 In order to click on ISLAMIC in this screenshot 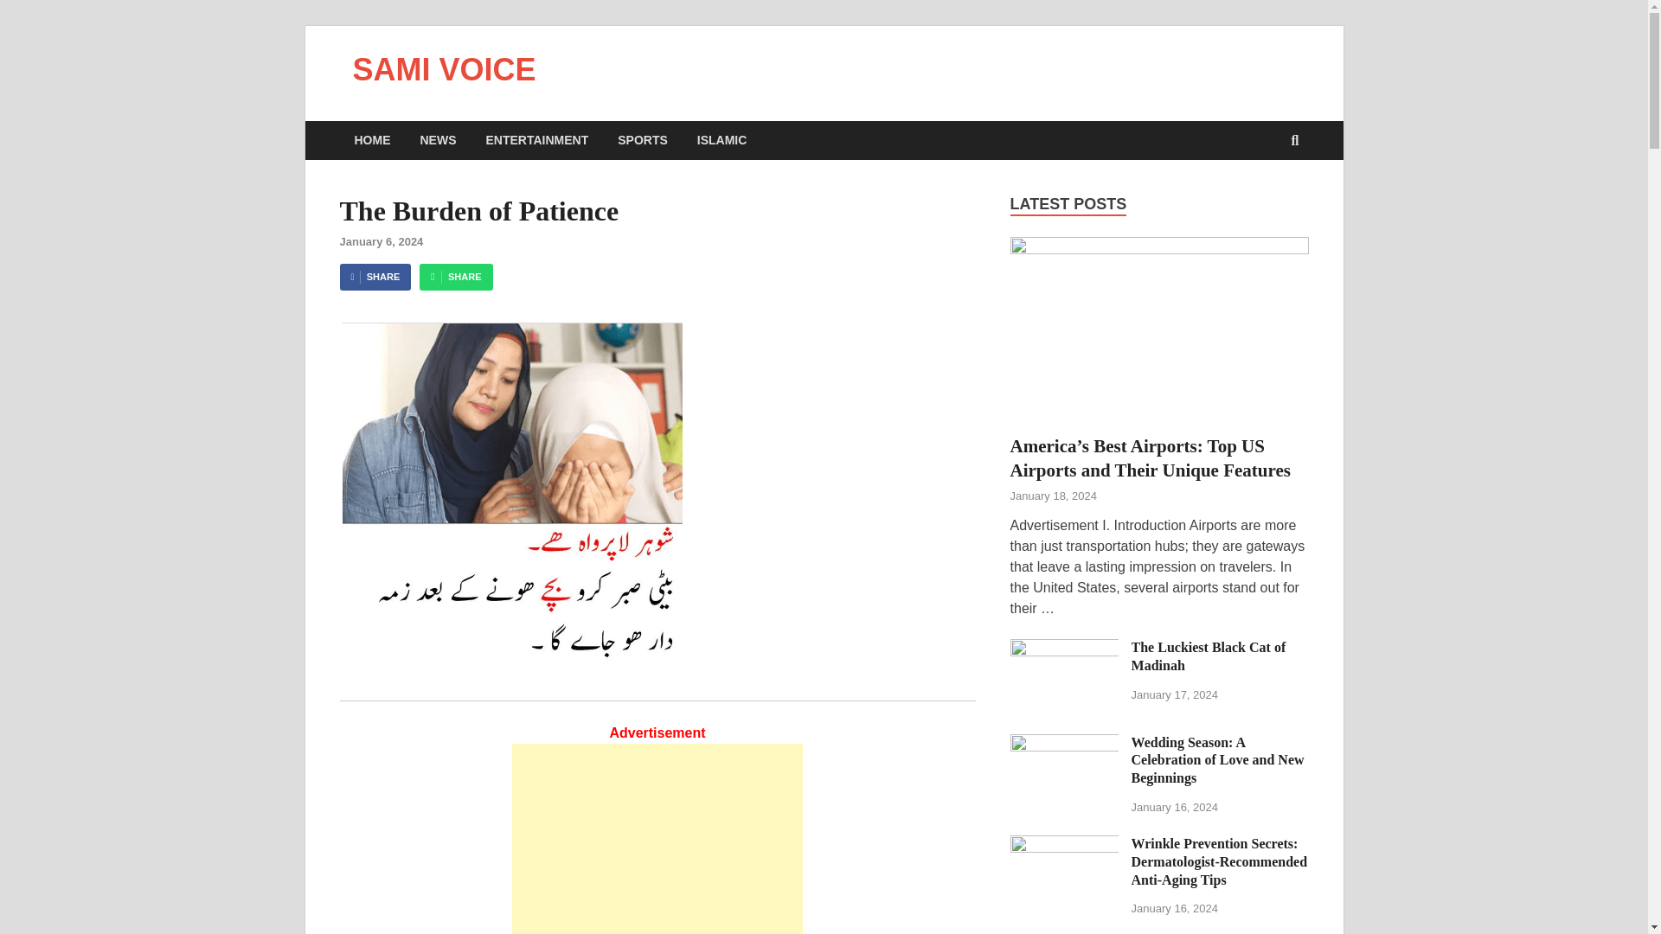, I will do `click(722, 140)`.